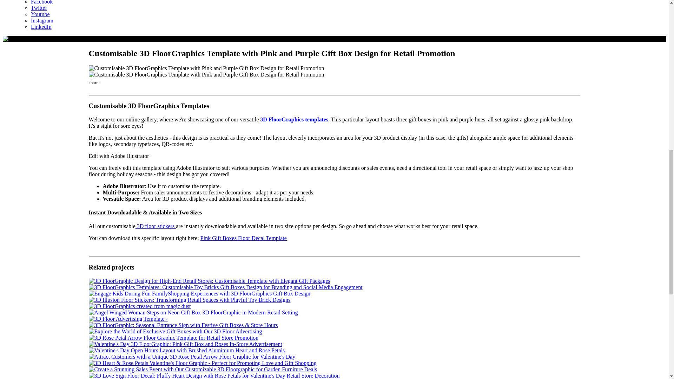  I want to click on Twitter, so click(39, 9).